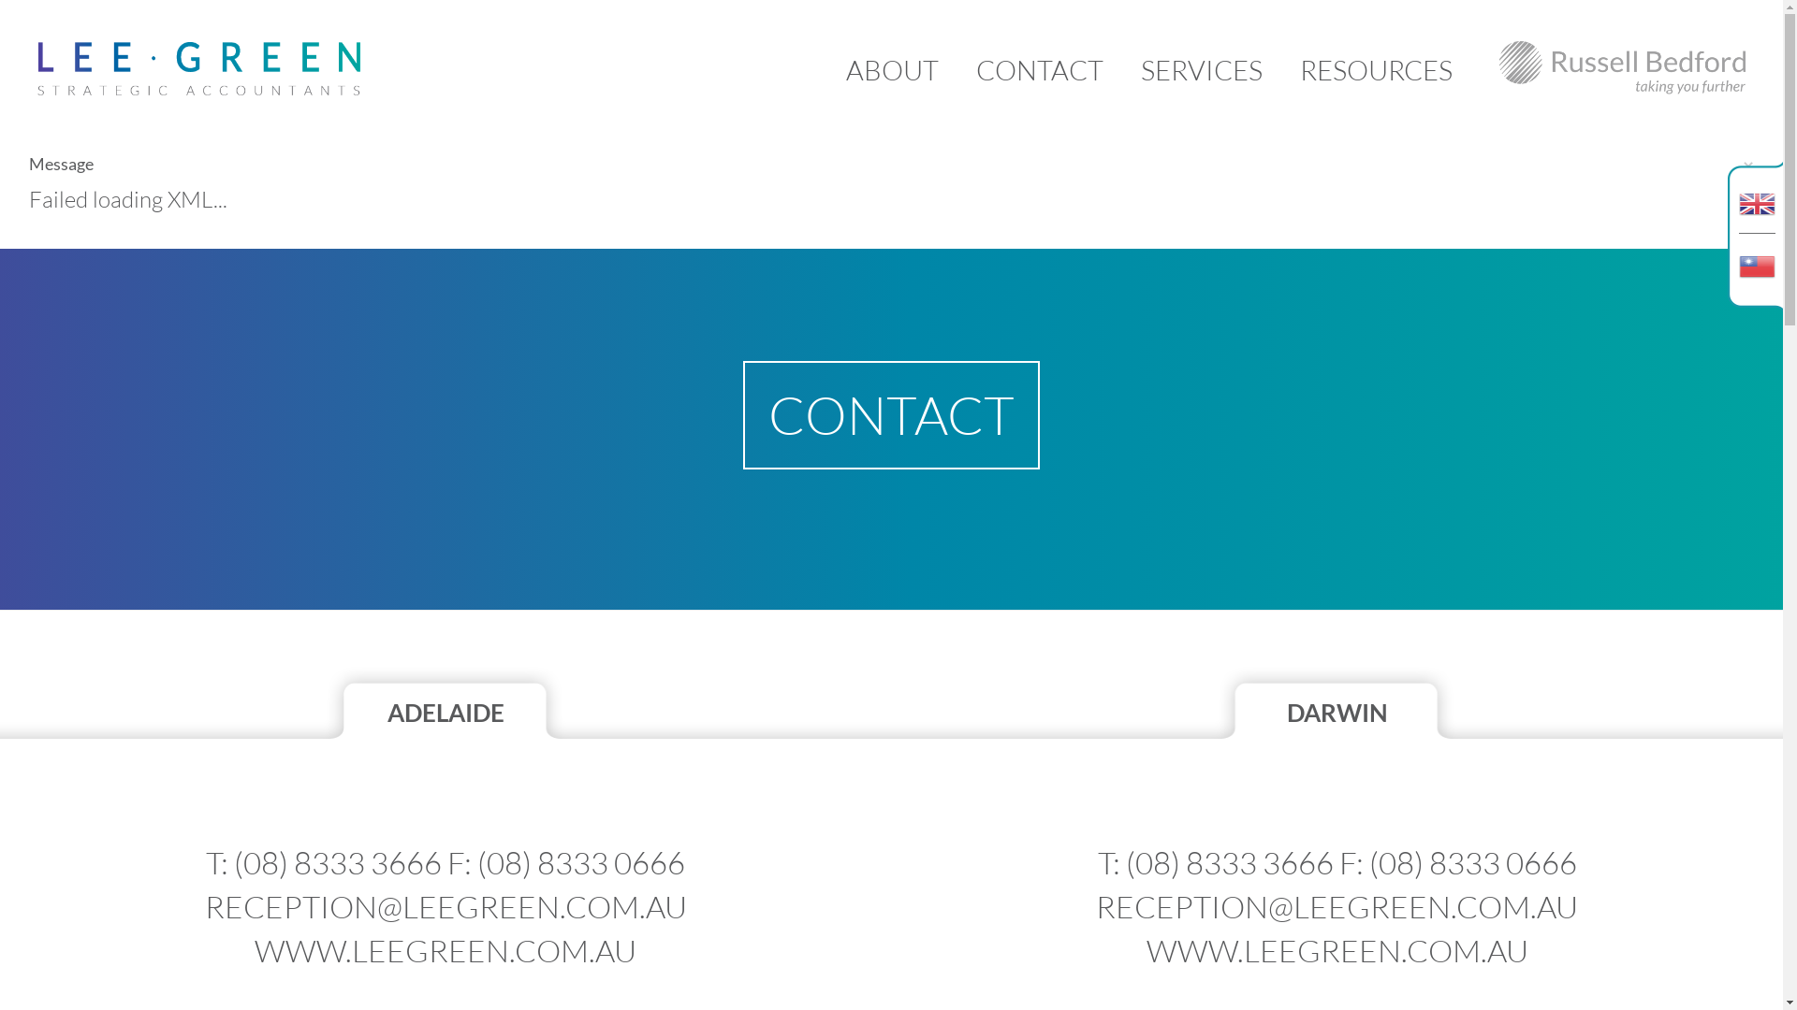 The width and height of the screenshot is (1797, 1010). I want to click on SERVICES, so click(1202, 70).